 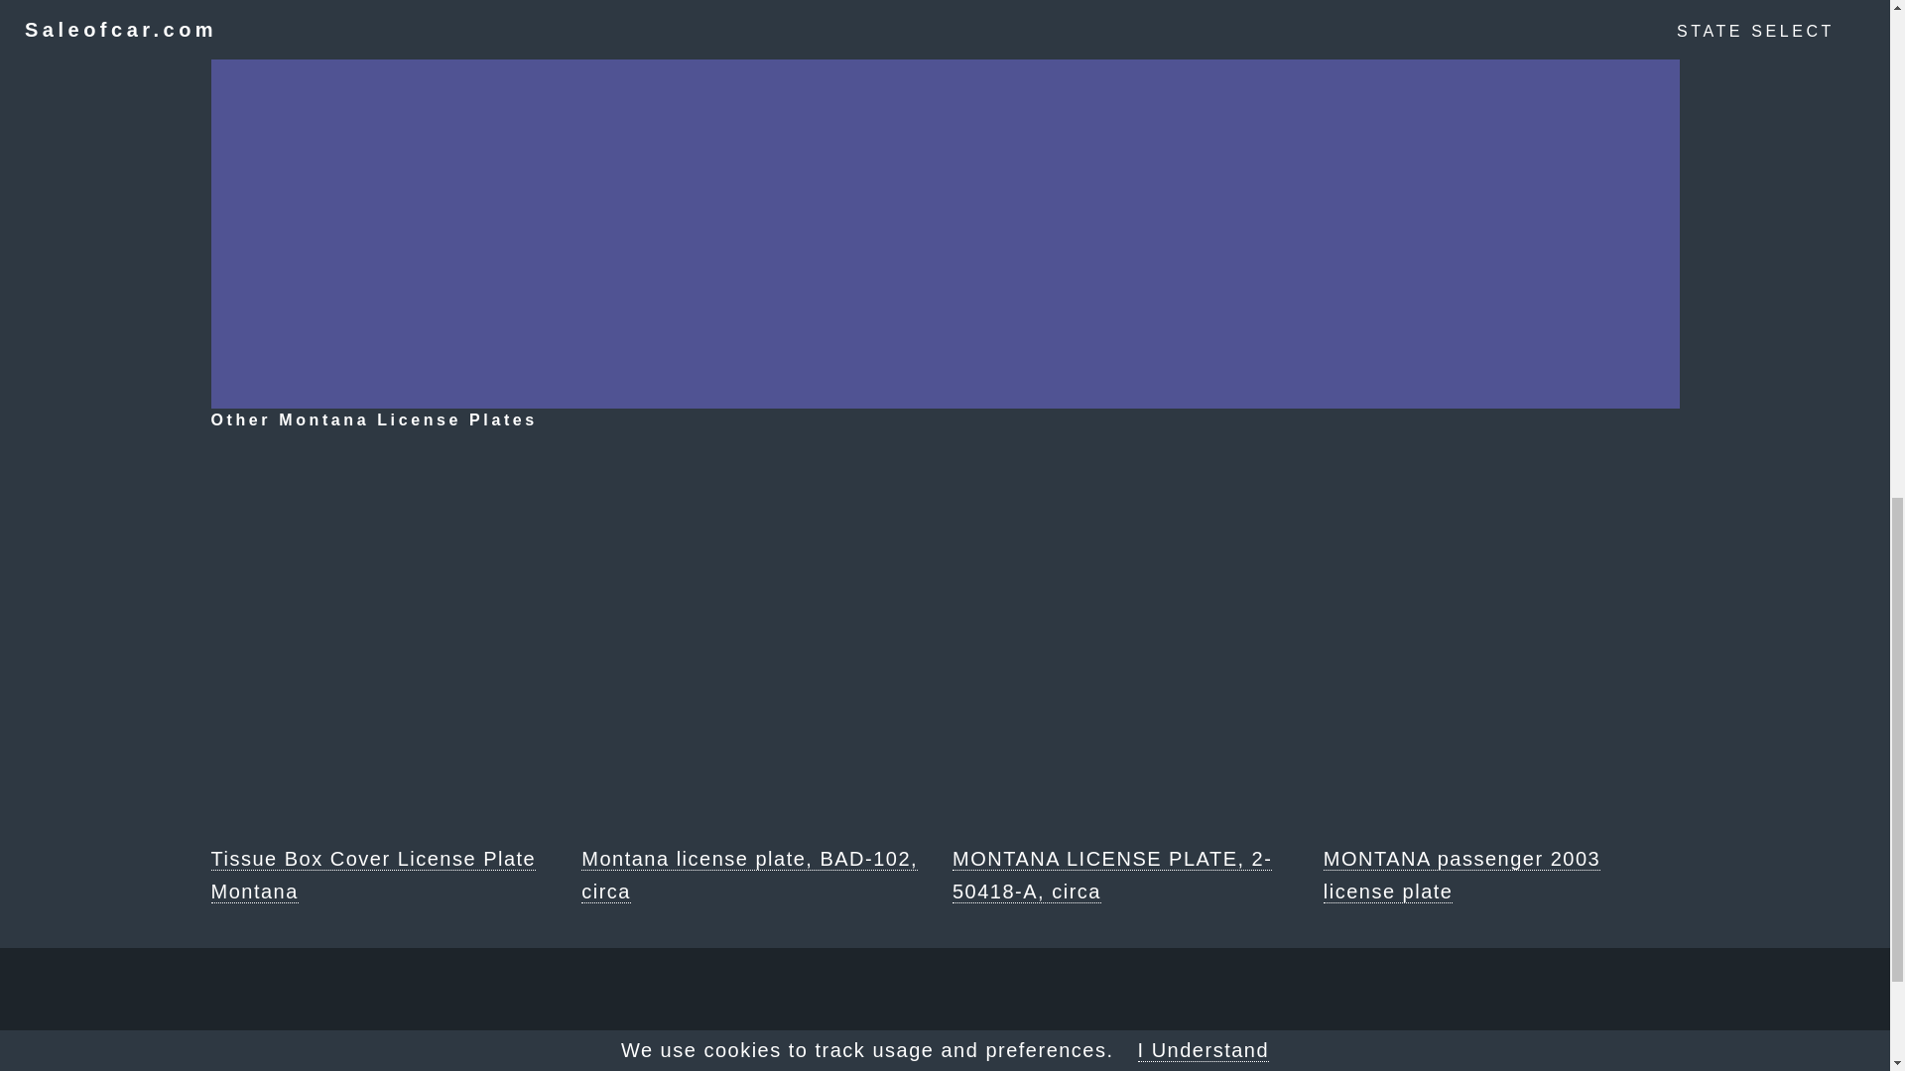 I want to click on MONTANA LICENSE PLATE, 2-50418-A, circa, so click(x=1131, y=676).